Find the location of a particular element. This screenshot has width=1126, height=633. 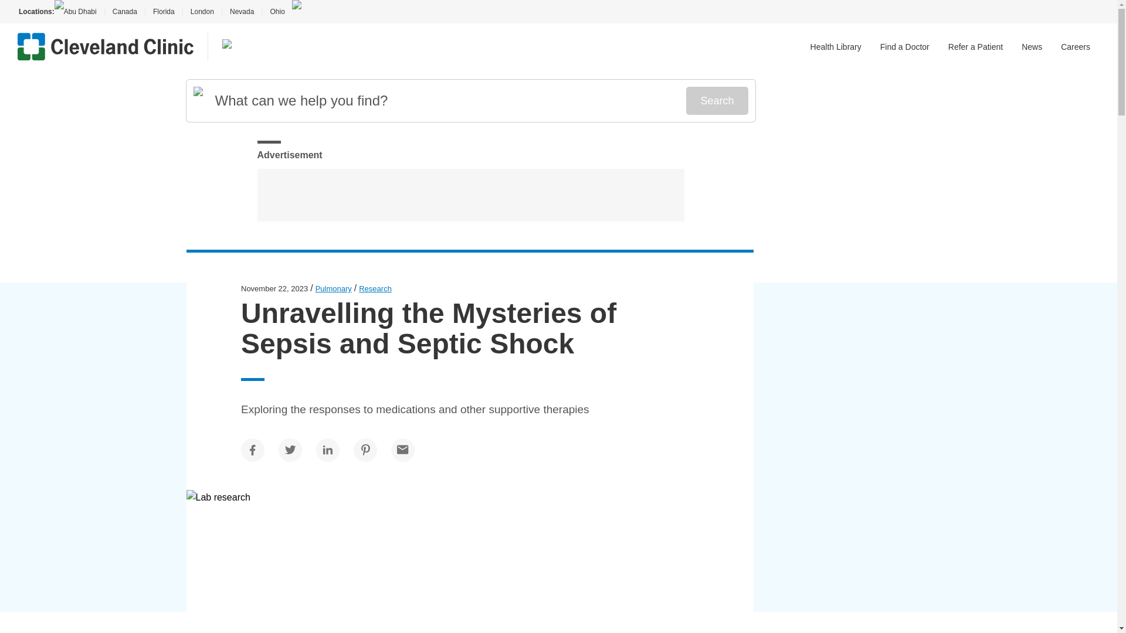

Refer a Patient is located at coordinates (975, 47).